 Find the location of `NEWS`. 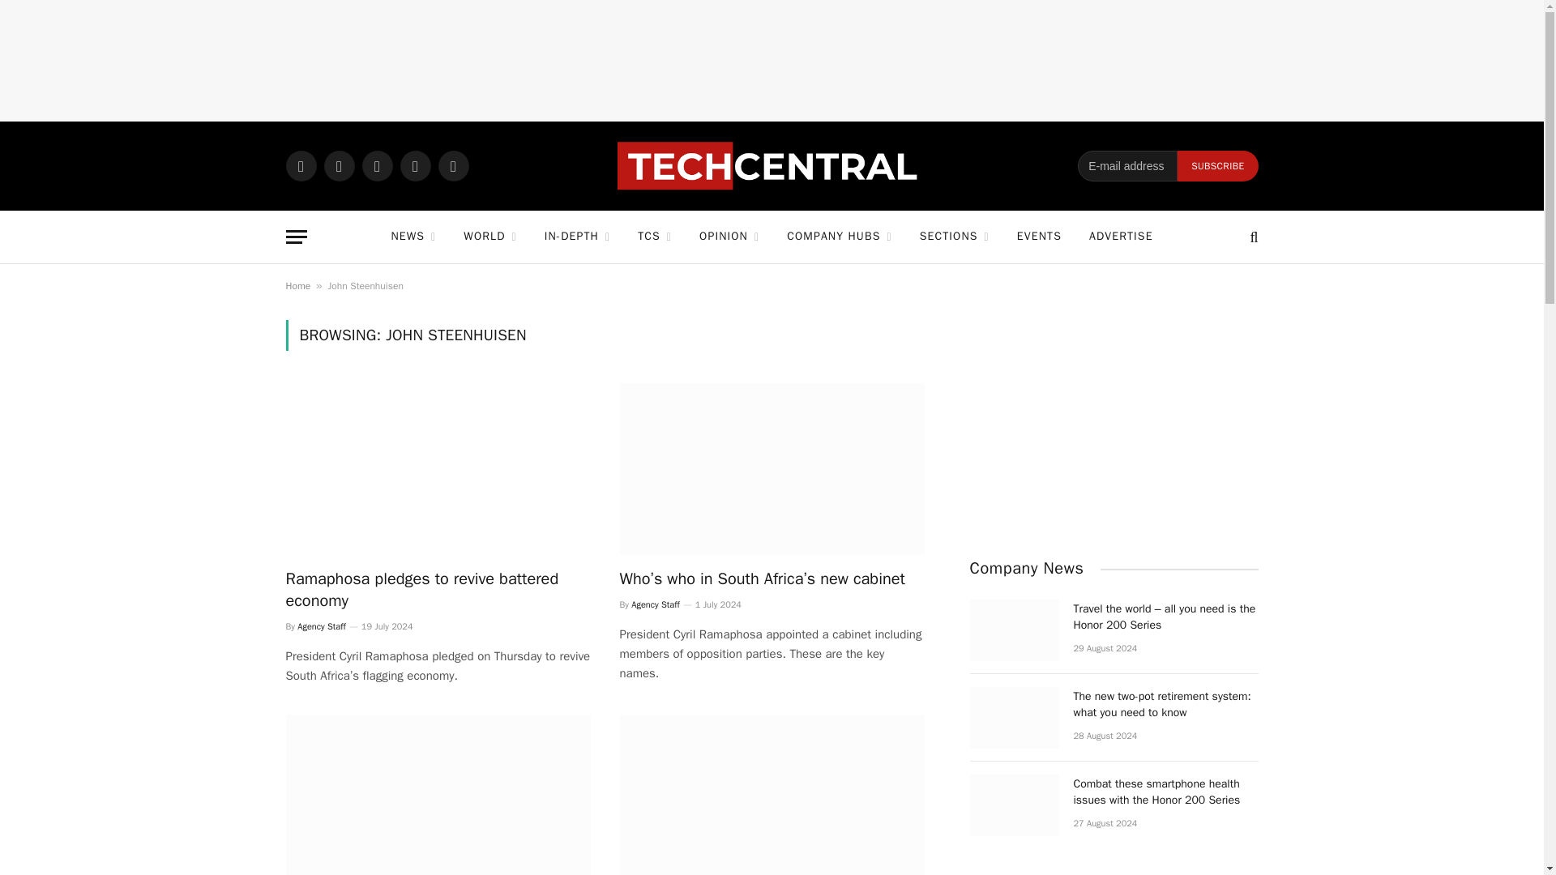

NEWS is located at coordinates (413, 237).